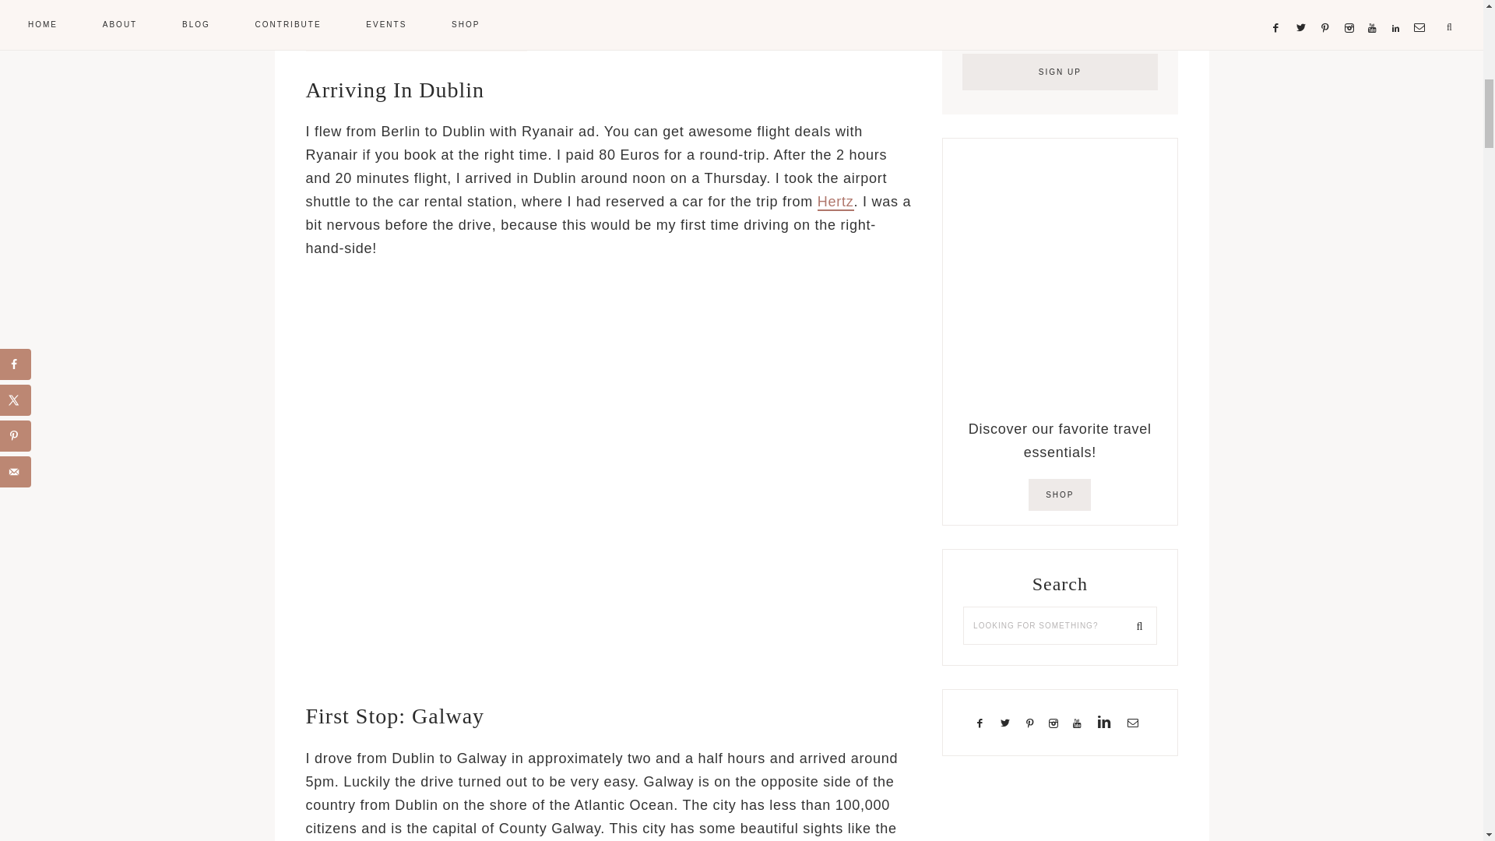 This screenshot has width=1495, height=841. I want to click on Sign Up, so click(1060, 72).